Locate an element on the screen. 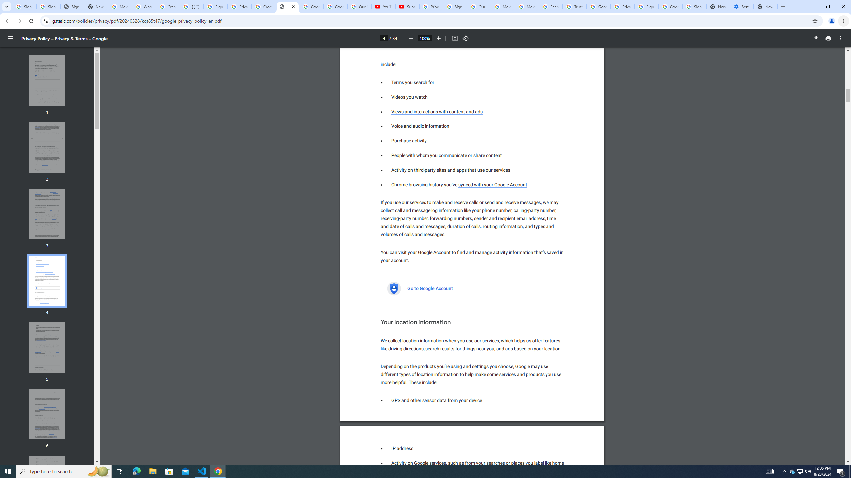  YouTube is located at coordinates (410, 38).